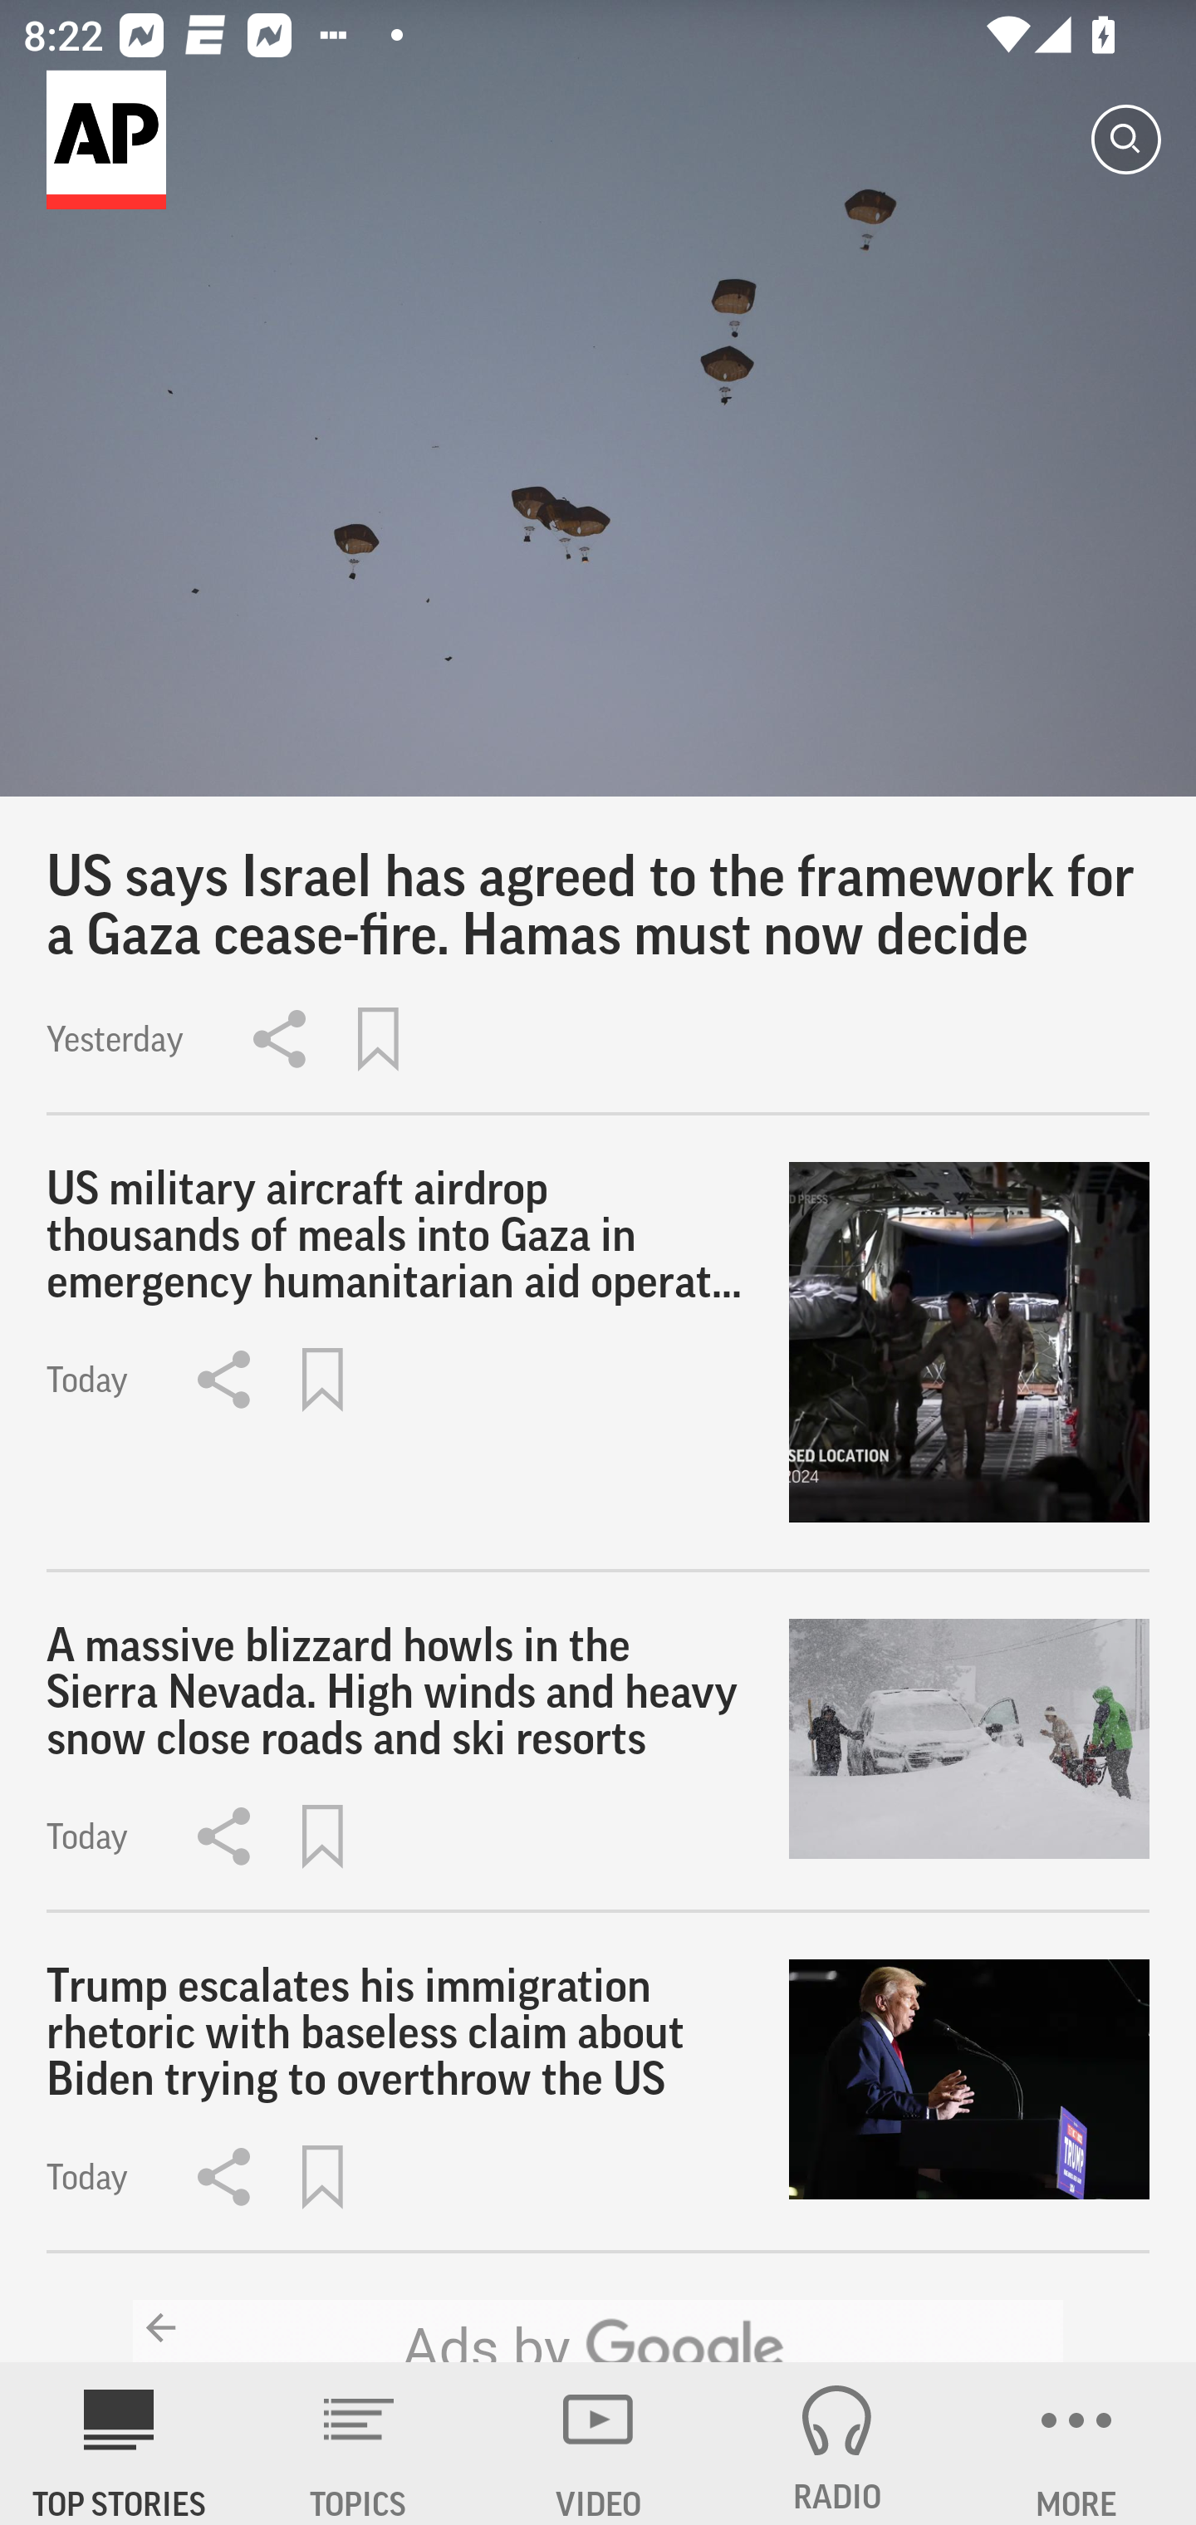  I want to click on RADIO, so click(837, 2444).